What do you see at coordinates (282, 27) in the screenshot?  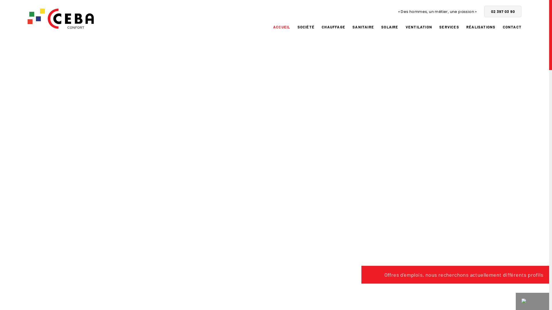 I see `ACCUEIL` at bounding box center [282, 27].